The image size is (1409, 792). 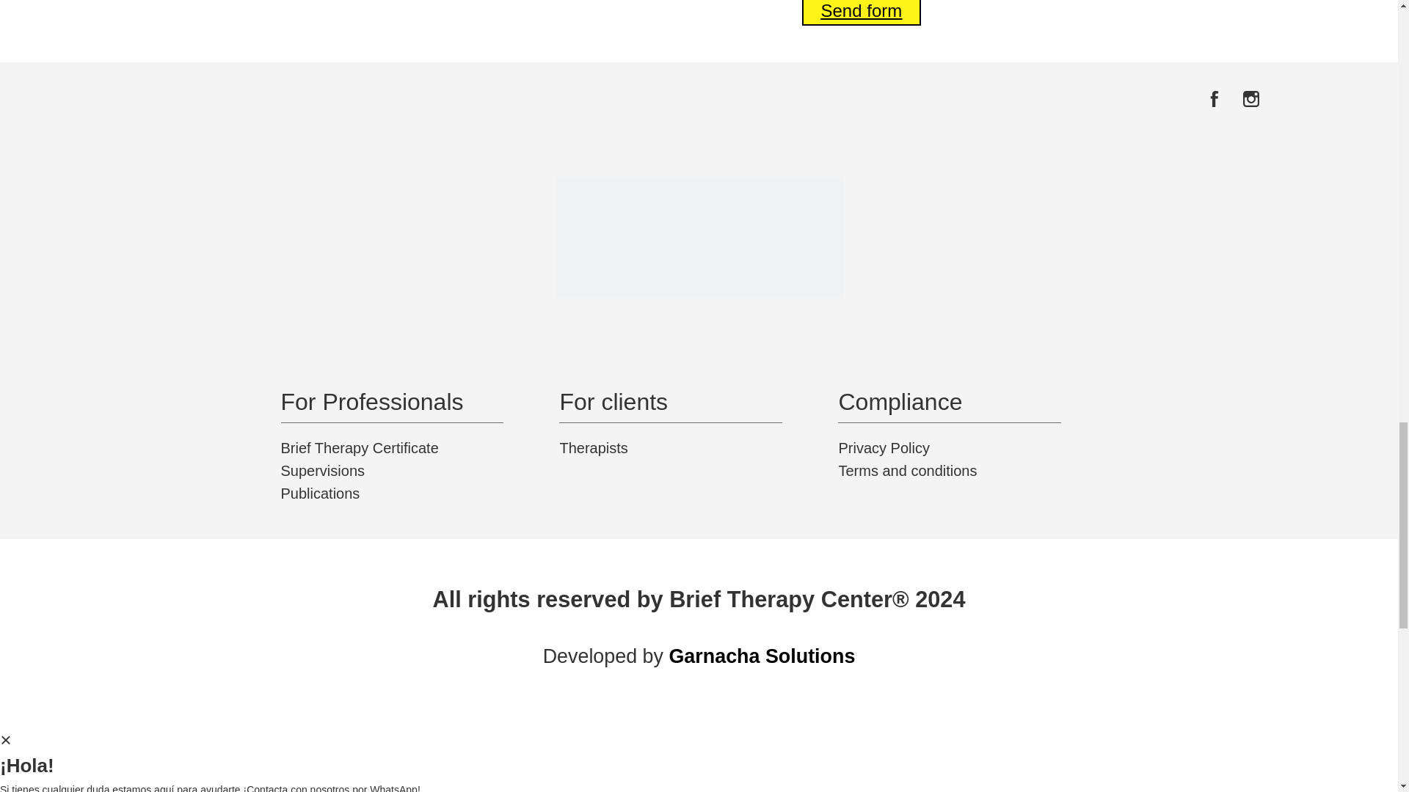 What do you see at coordinates (699, 448) in the screenshot?
I see `Therapists` at bounding box center [699, 448].